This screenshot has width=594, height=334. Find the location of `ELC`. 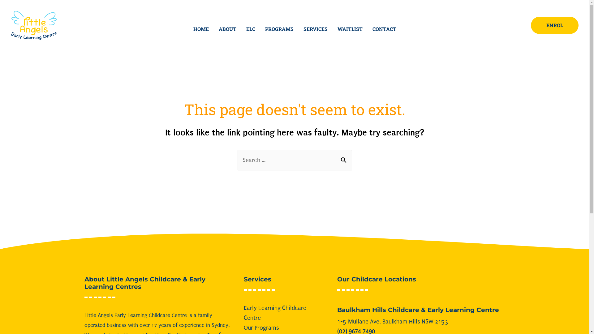

ELC is located at coordinates (251, 29).